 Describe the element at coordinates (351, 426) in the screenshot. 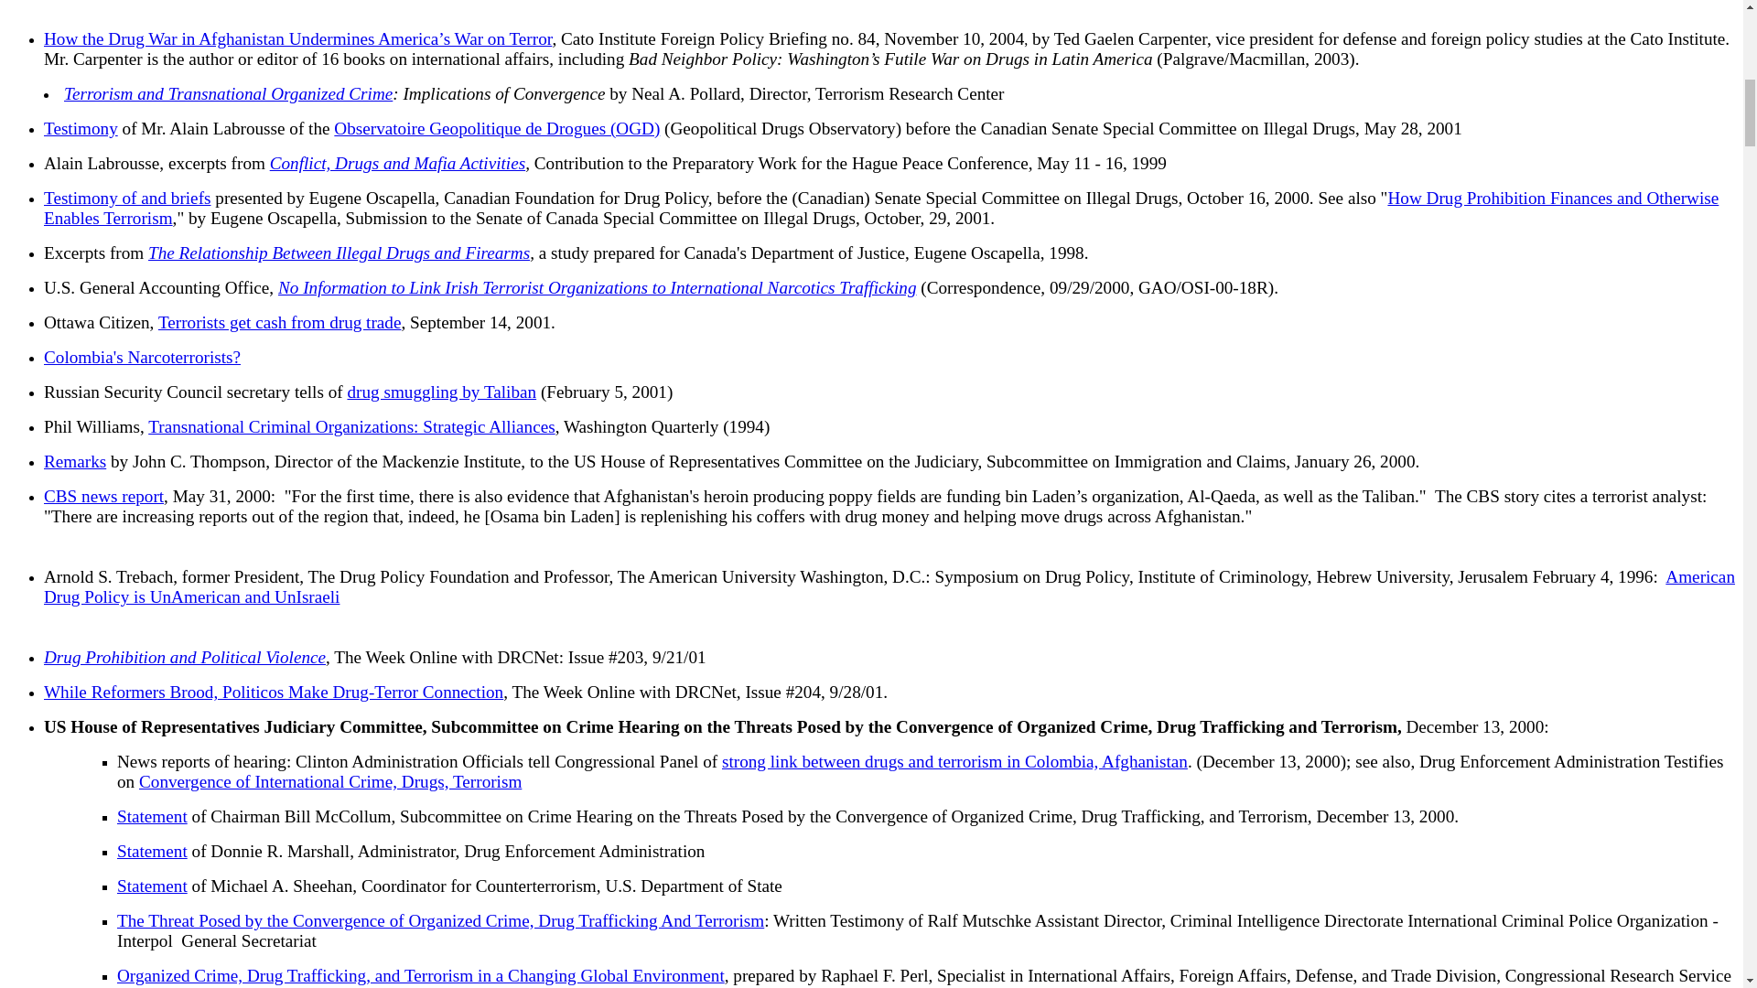

I see `Transnational Criminal Organizations: Strategic Alliances` at that location.